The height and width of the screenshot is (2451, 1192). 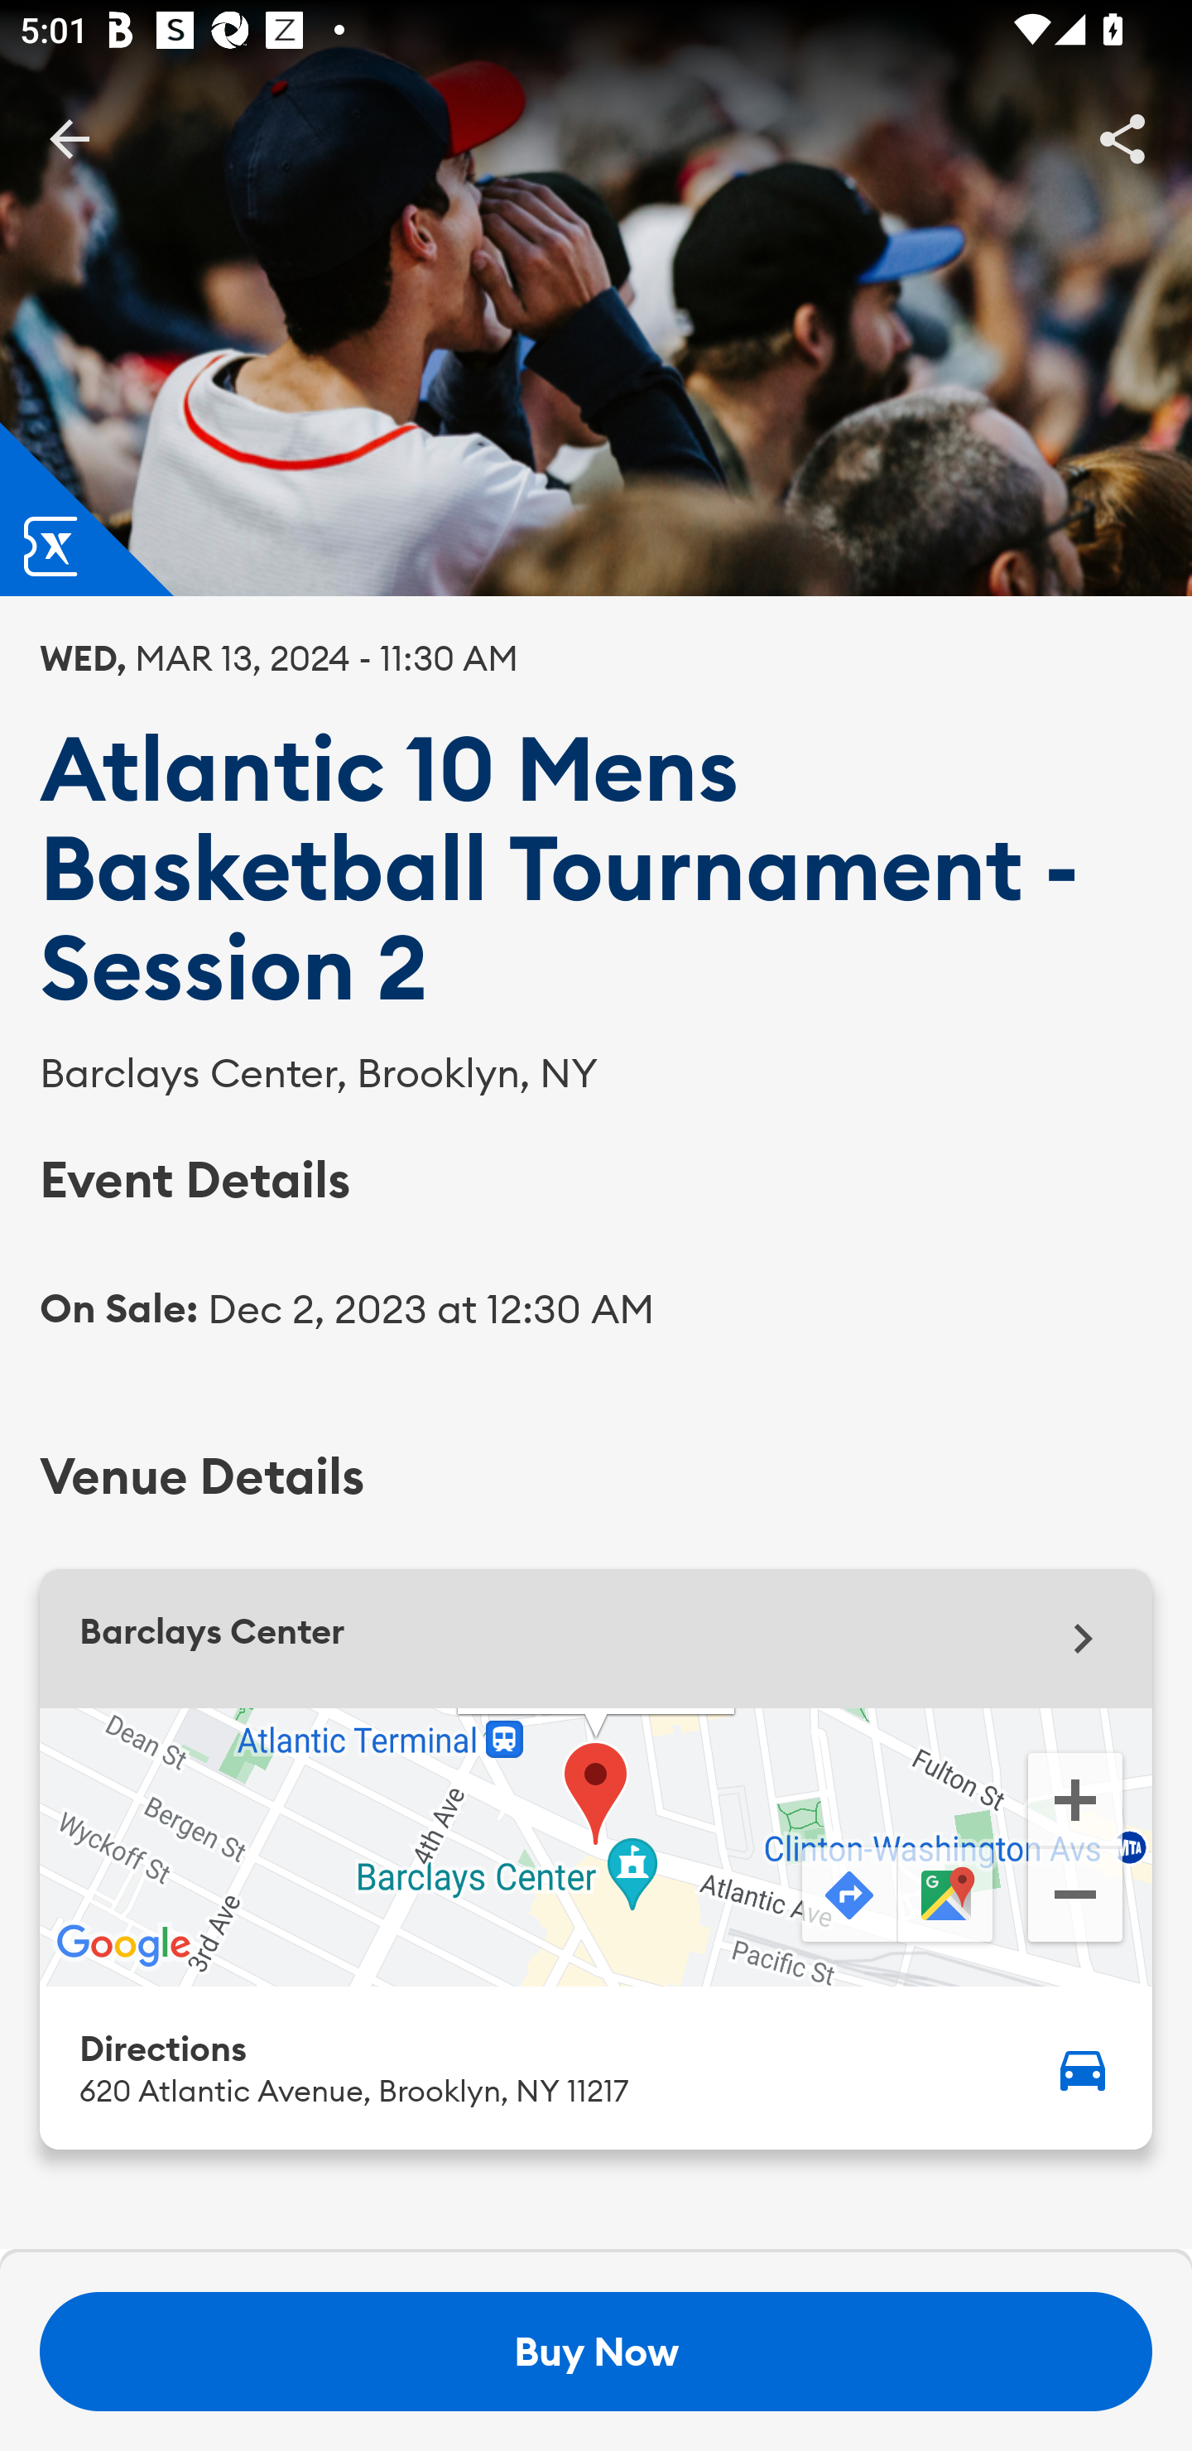 I want to click on Open in Google Maps, so click(x=948, y=1895).